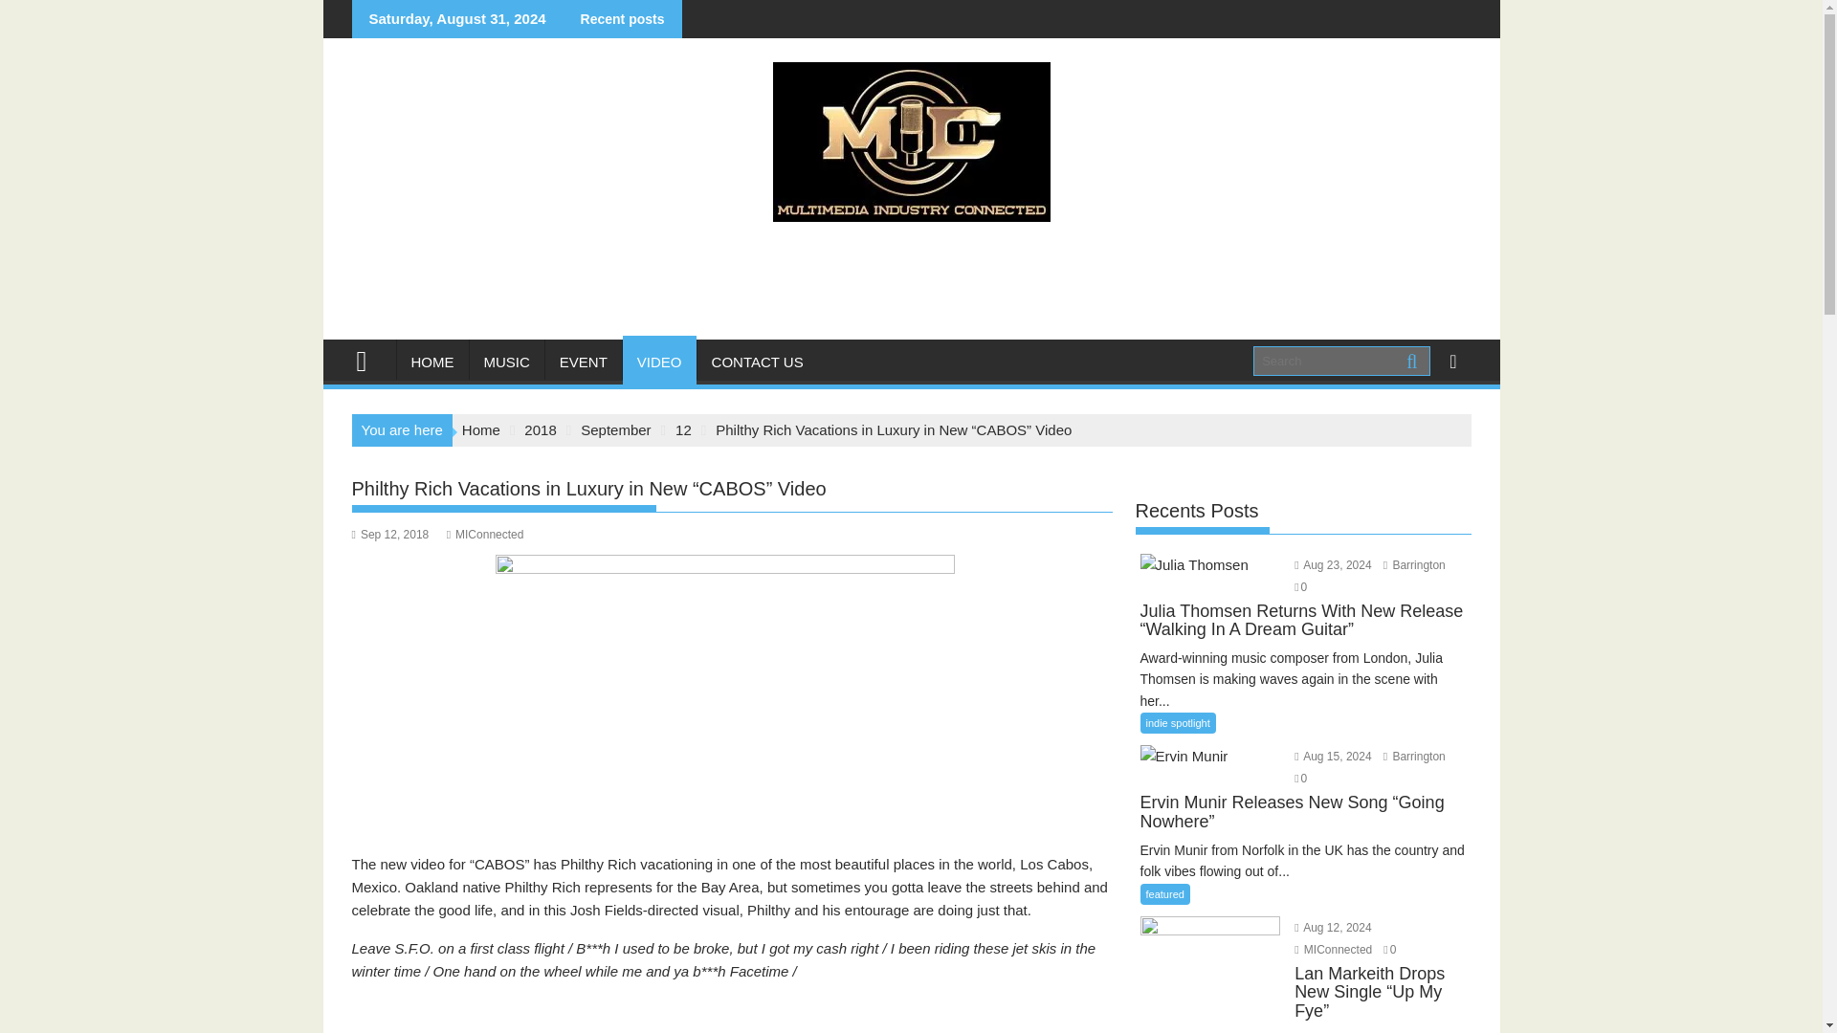 This screenshot has width=1837, height=1033. I want to click on MIConnected, so click(484, 534).